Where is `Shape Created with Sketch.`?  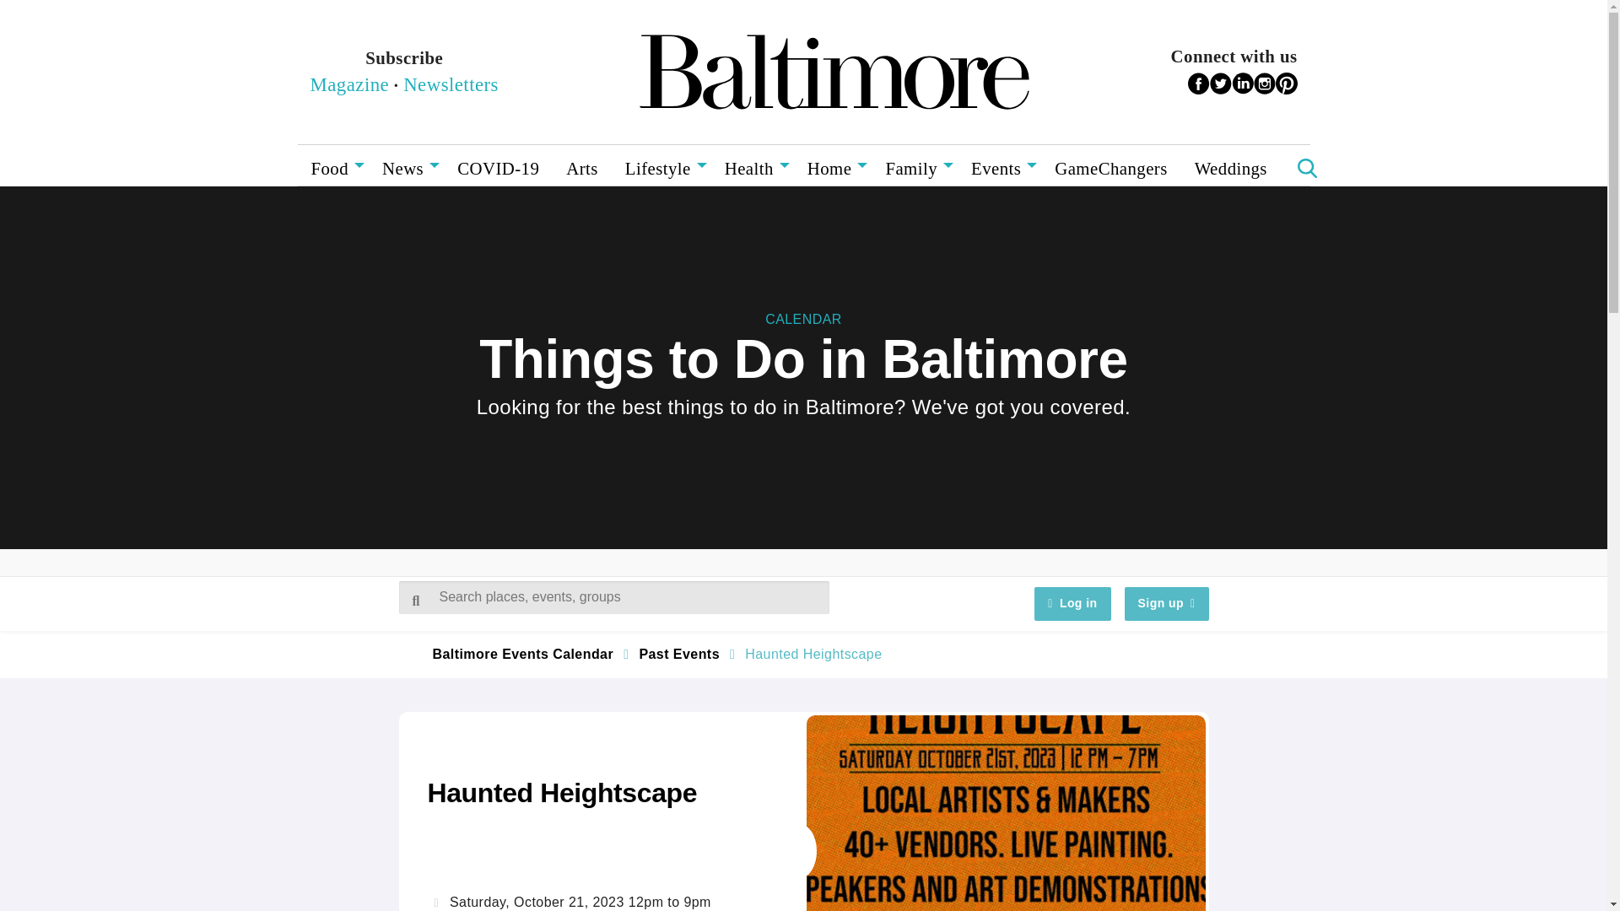
Shape Created with Sketch. is located at coordinates (1220, 84).